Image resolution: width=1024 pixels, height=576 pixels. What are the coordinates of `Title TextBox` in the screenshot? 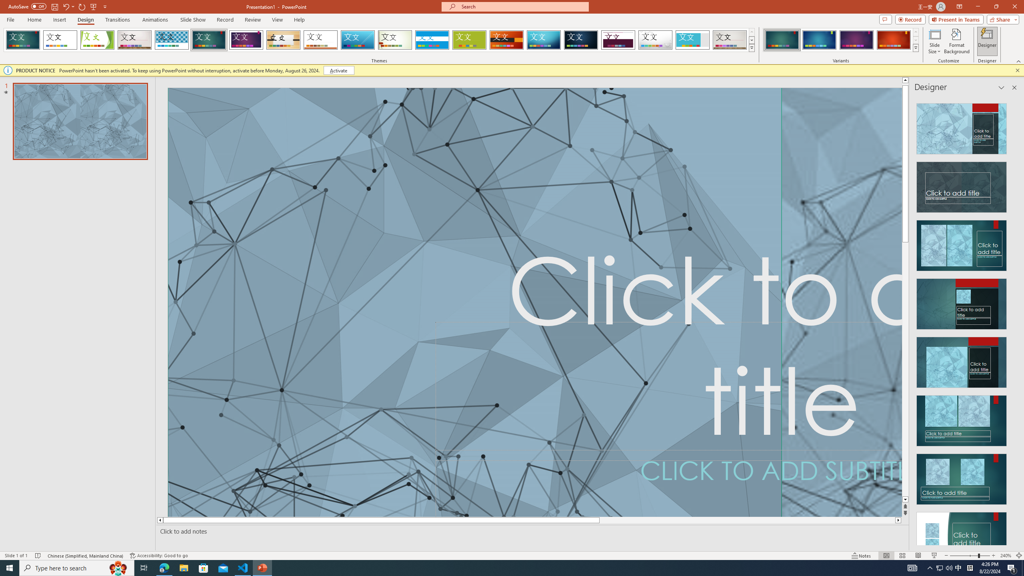 It's located at (669, 391).